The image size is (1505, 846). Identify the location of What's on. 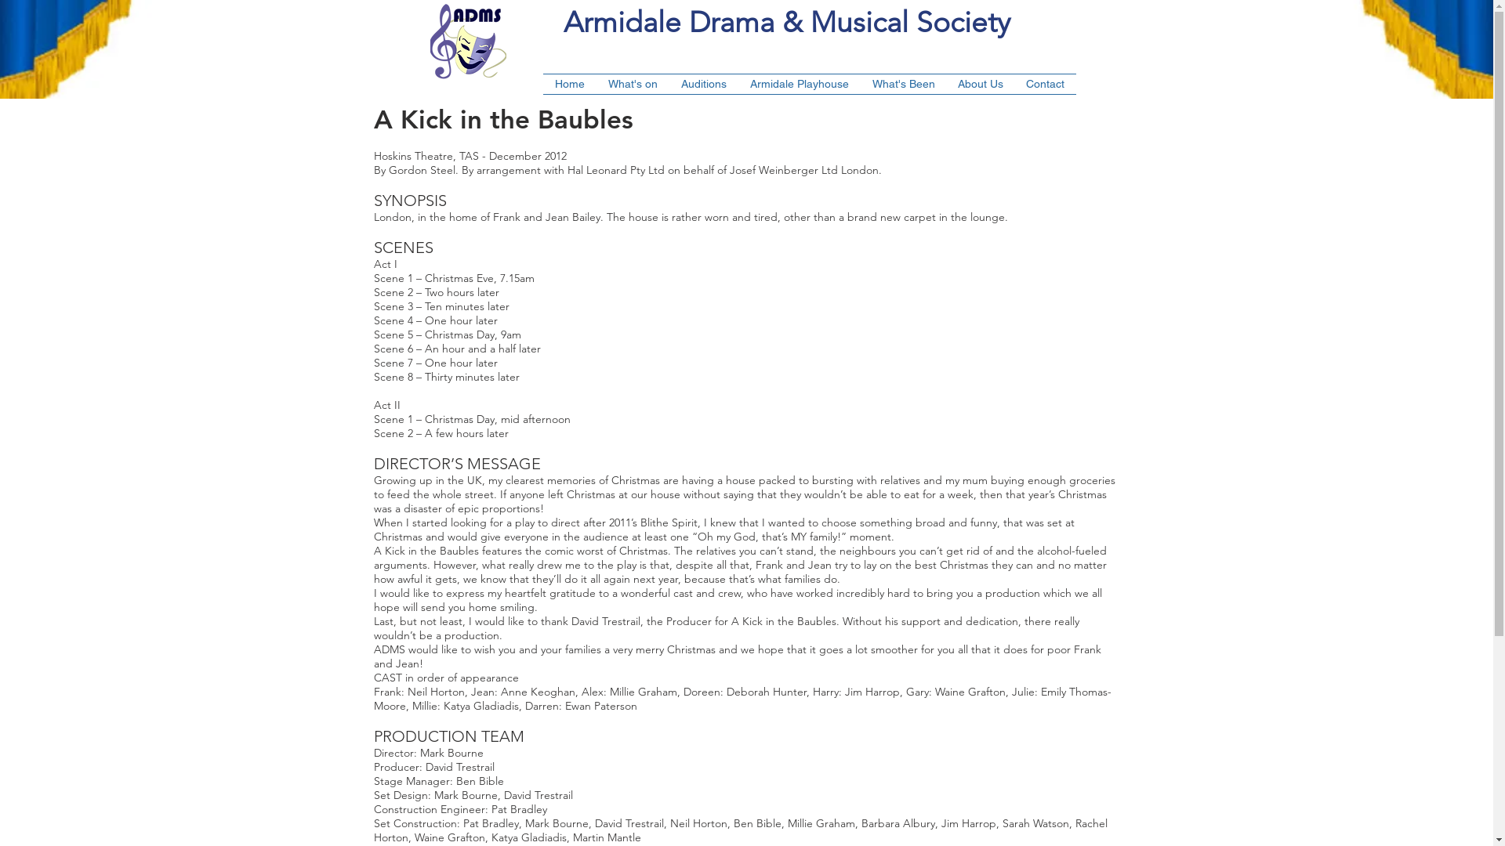
(632, 85).